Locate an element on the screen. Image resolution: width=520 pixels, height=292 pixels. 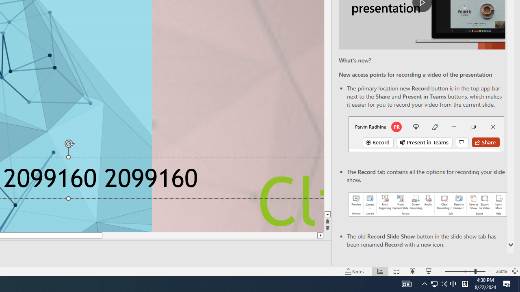
Record button in top bar is located at coordinates (426, 134).